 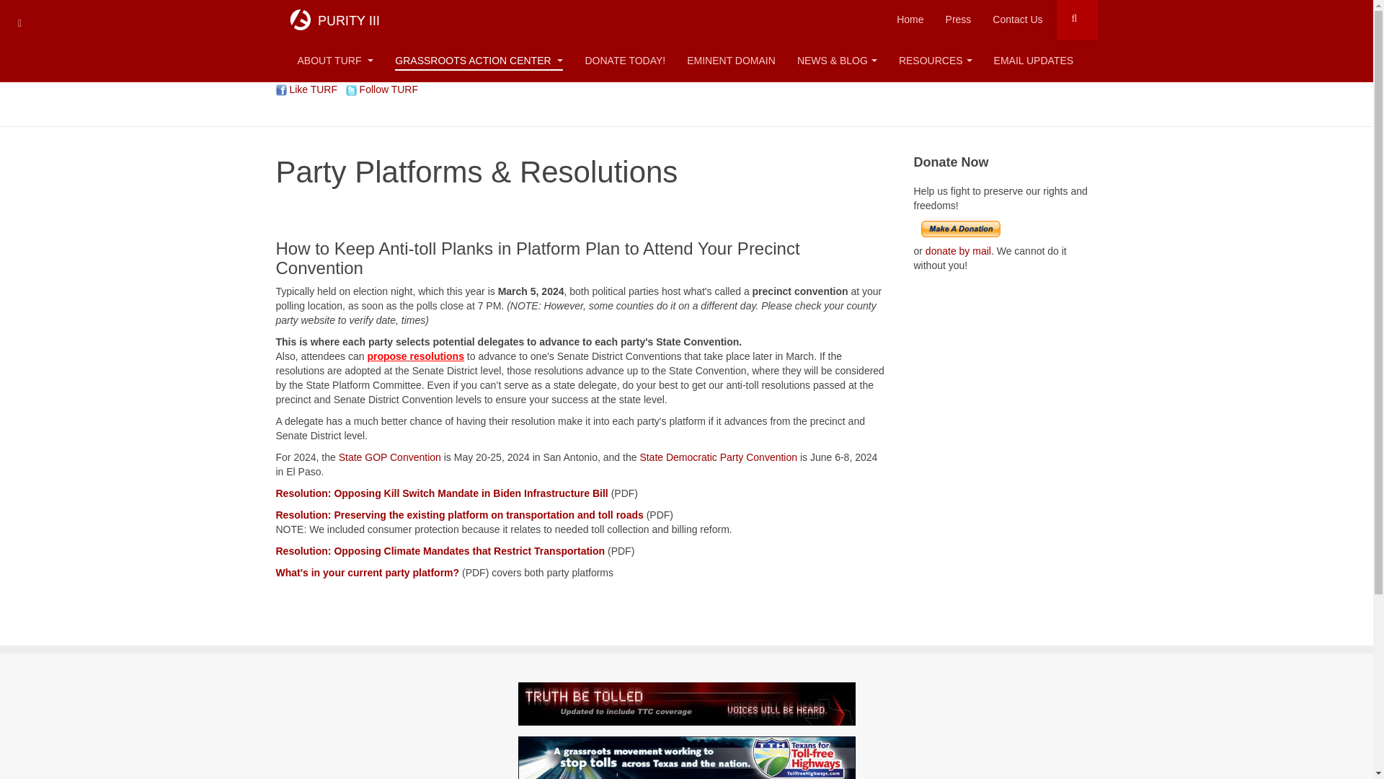 I want to click on Truth Be Tolled, so click(x=686, y=703).